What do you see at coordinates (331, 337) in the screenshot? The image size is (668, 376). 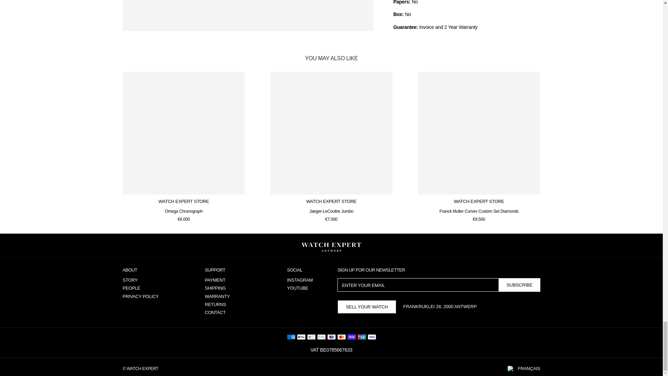 I see `Maestro` at bounding box center [331, 337].